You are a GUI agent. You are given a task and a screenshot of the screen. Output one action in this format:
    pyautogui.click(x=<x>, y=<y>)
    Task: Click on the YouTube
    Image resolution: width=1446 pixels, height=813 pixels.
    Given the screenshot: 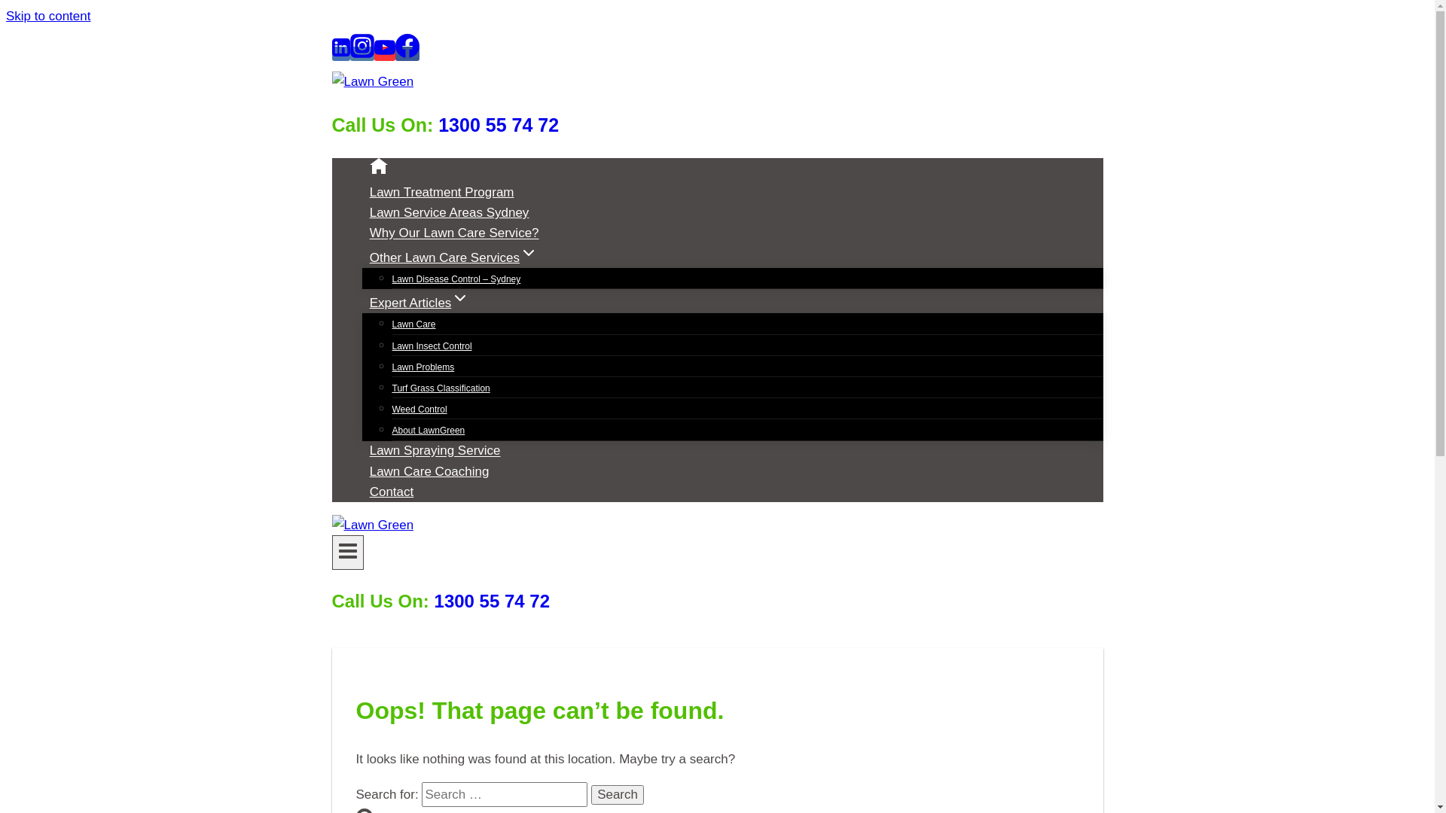 What is the action you would take?
    pyautogui.click(x=384, y=54)
    